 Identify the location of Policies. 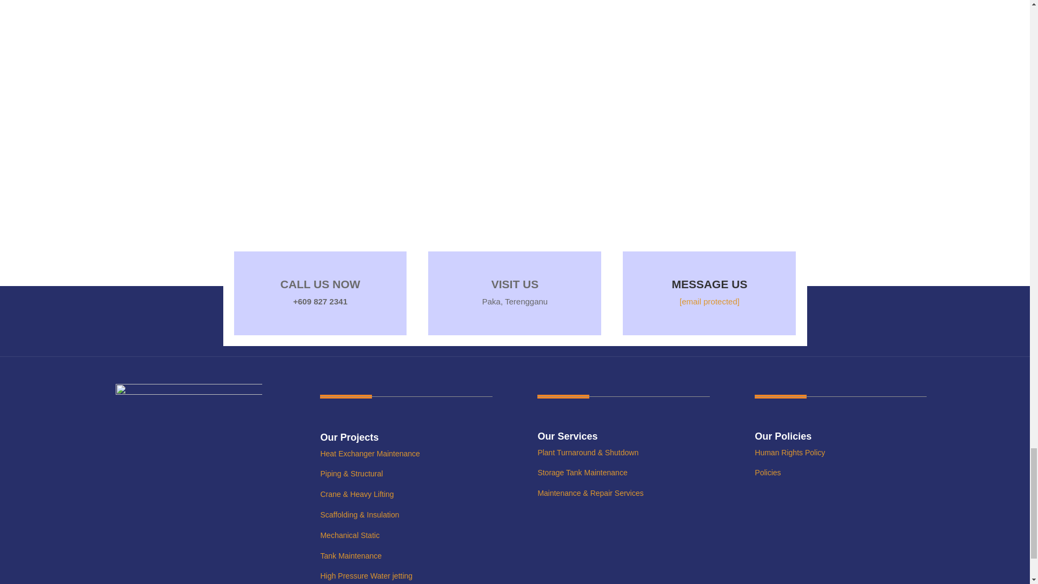
(767, 473).